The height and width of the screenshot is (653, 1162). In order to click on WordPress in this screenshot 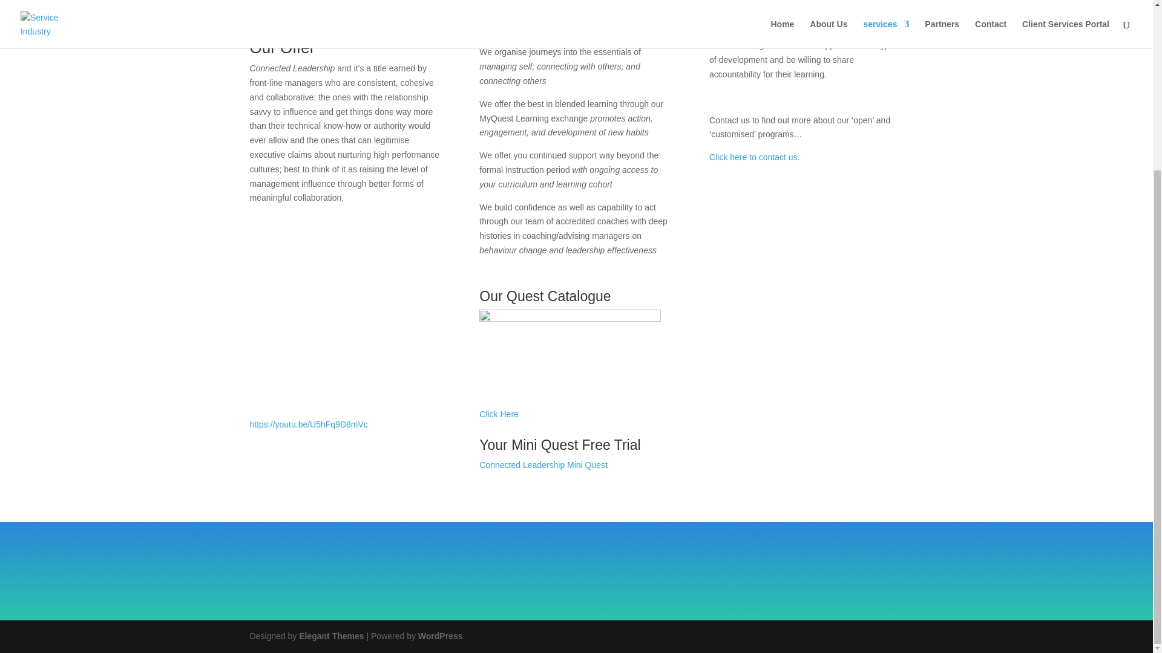, I will do `click(441, 636)`.